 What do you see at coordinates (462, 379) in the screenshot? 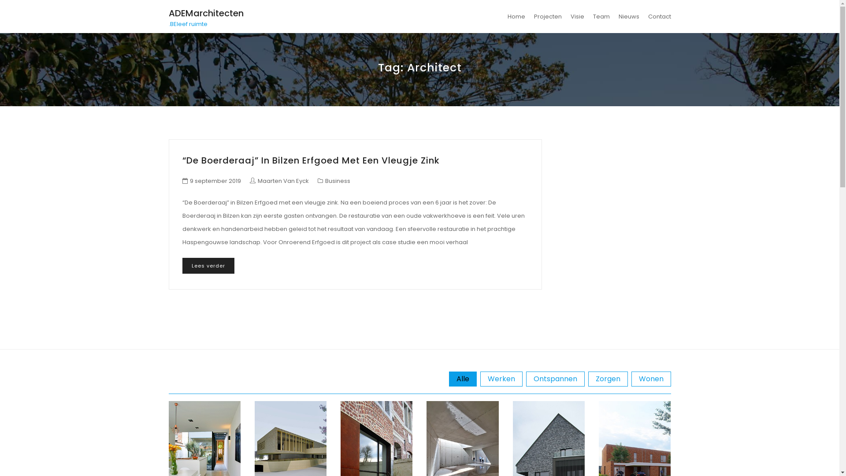
I see `Alle` at bounding box center [462, 379].